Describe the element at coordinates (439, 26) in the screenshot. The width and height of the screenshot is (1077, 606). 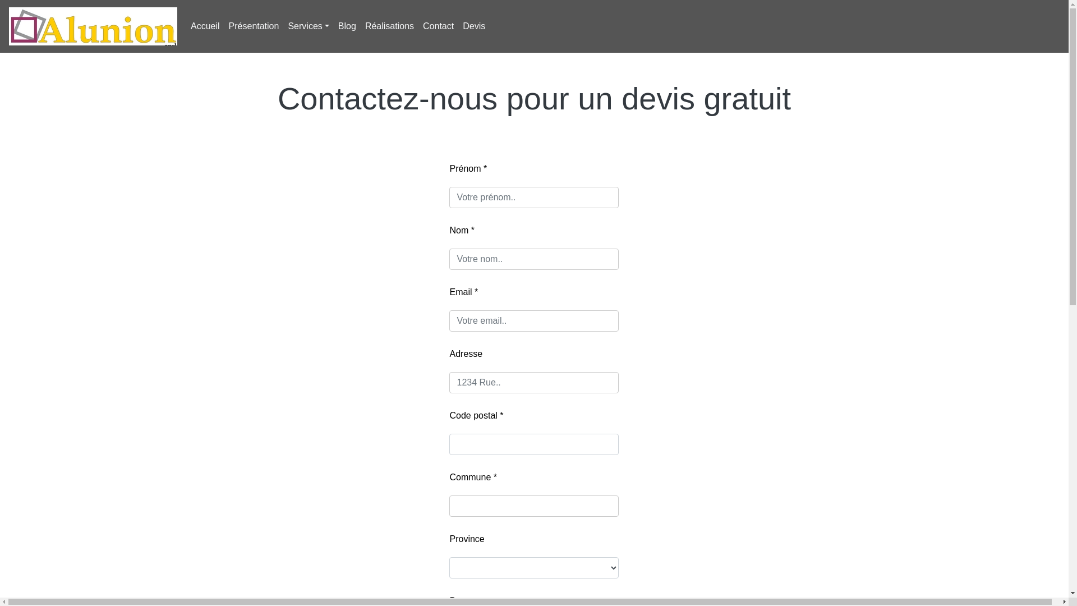
I see `Contact` at that location.